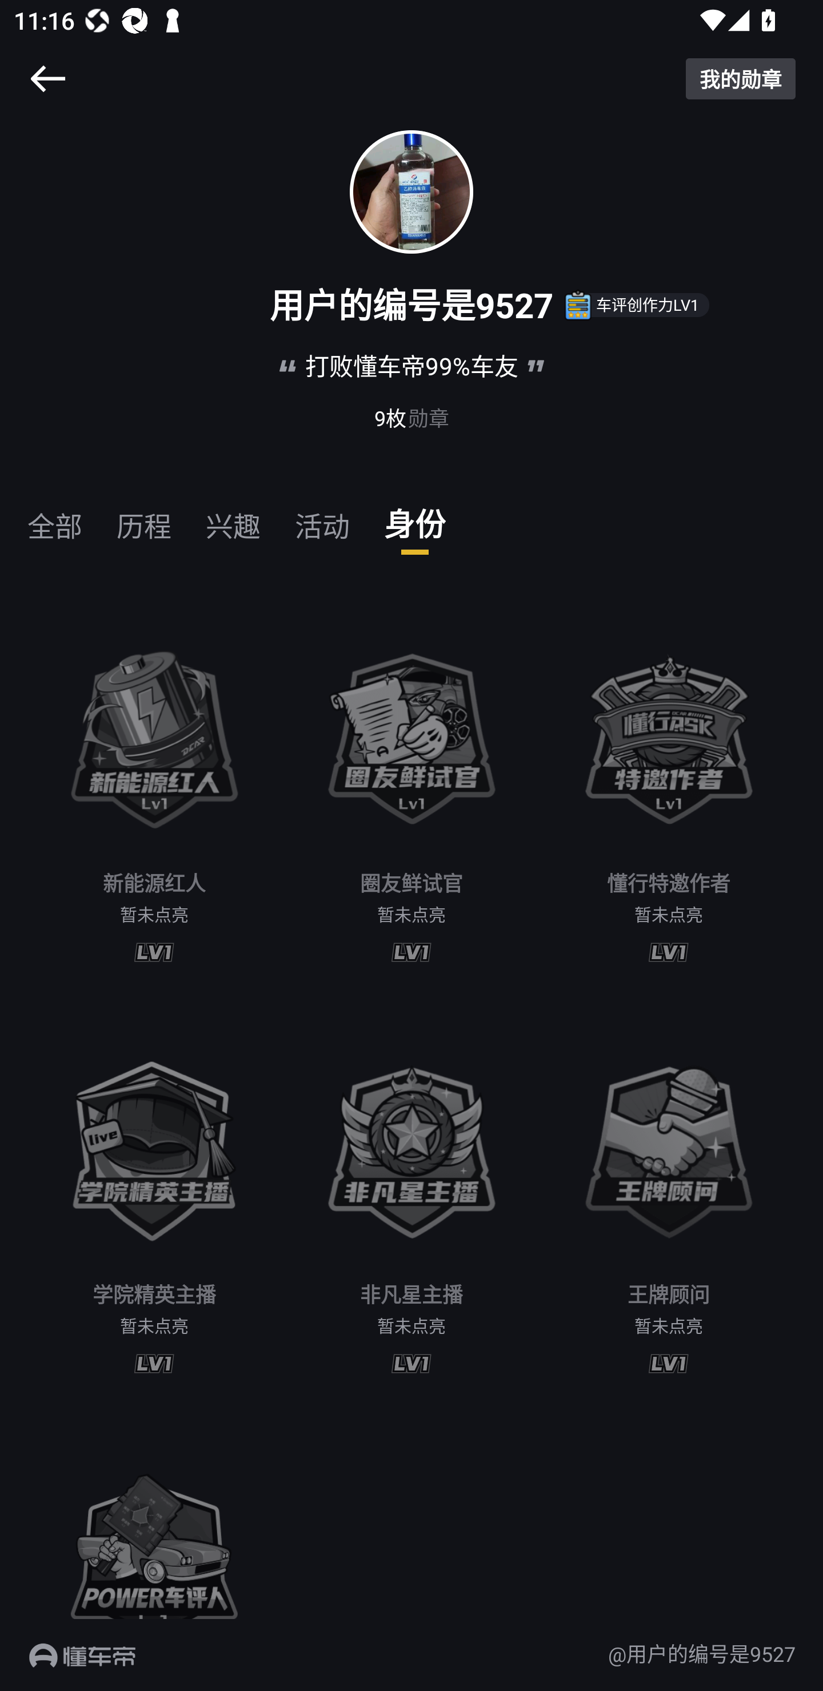 Image resolution: width=823 pixels, height=1691 pixels. Describe the element at coordinates (154, 1201) in the screenshot. I see `学院精英主播 暂未点亮` at that location.